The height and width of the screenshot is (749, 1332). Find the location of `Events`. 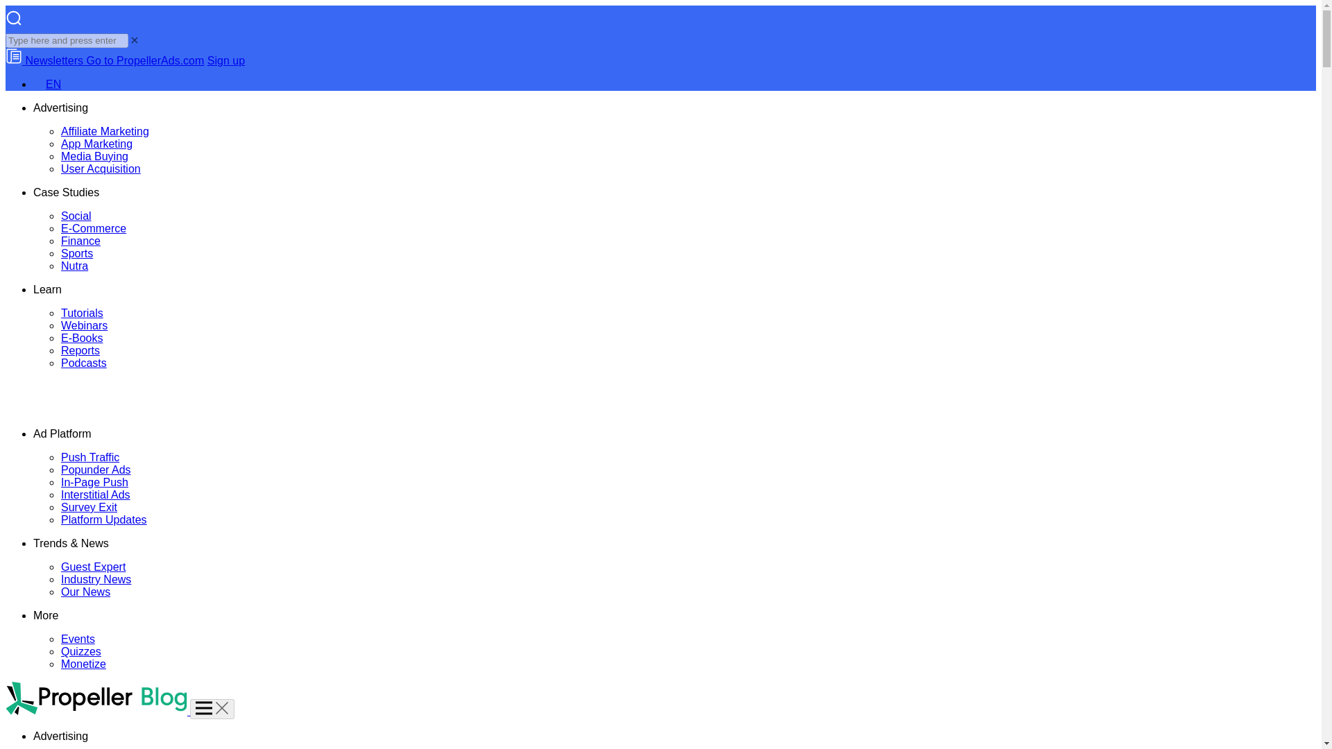

Events is located at coordinates (78, 638).